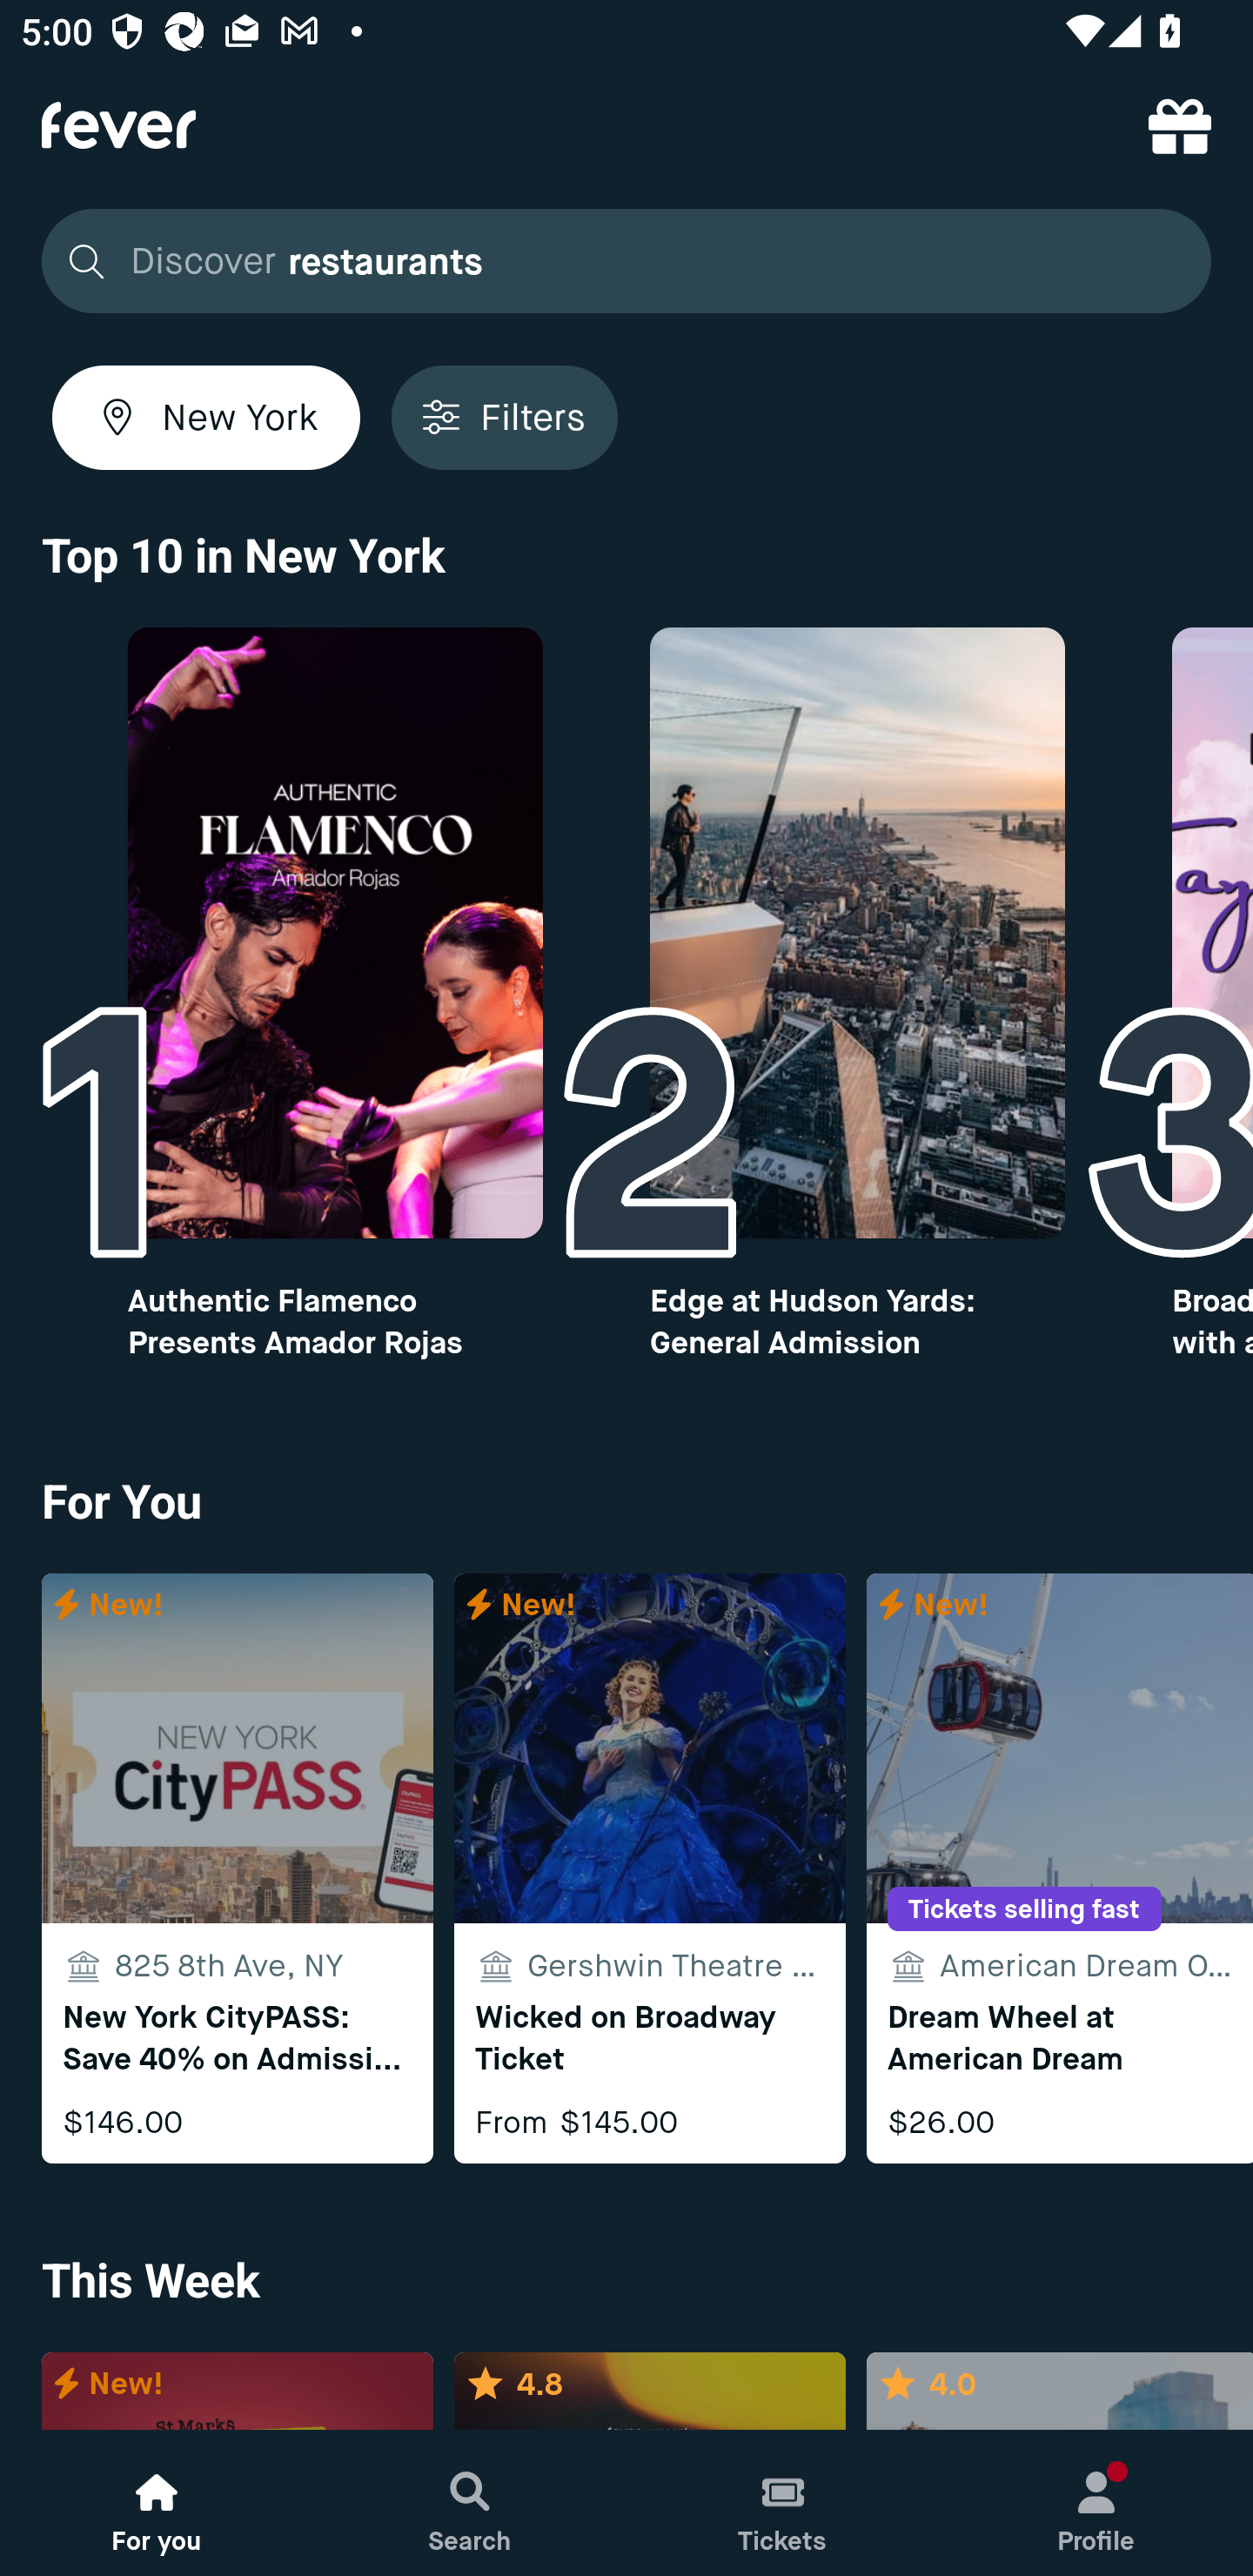 This screenshot has height=2576, width=1253. Describe the element at coordinates (470, 2503) in the screenshot. I see `Search` at that location.